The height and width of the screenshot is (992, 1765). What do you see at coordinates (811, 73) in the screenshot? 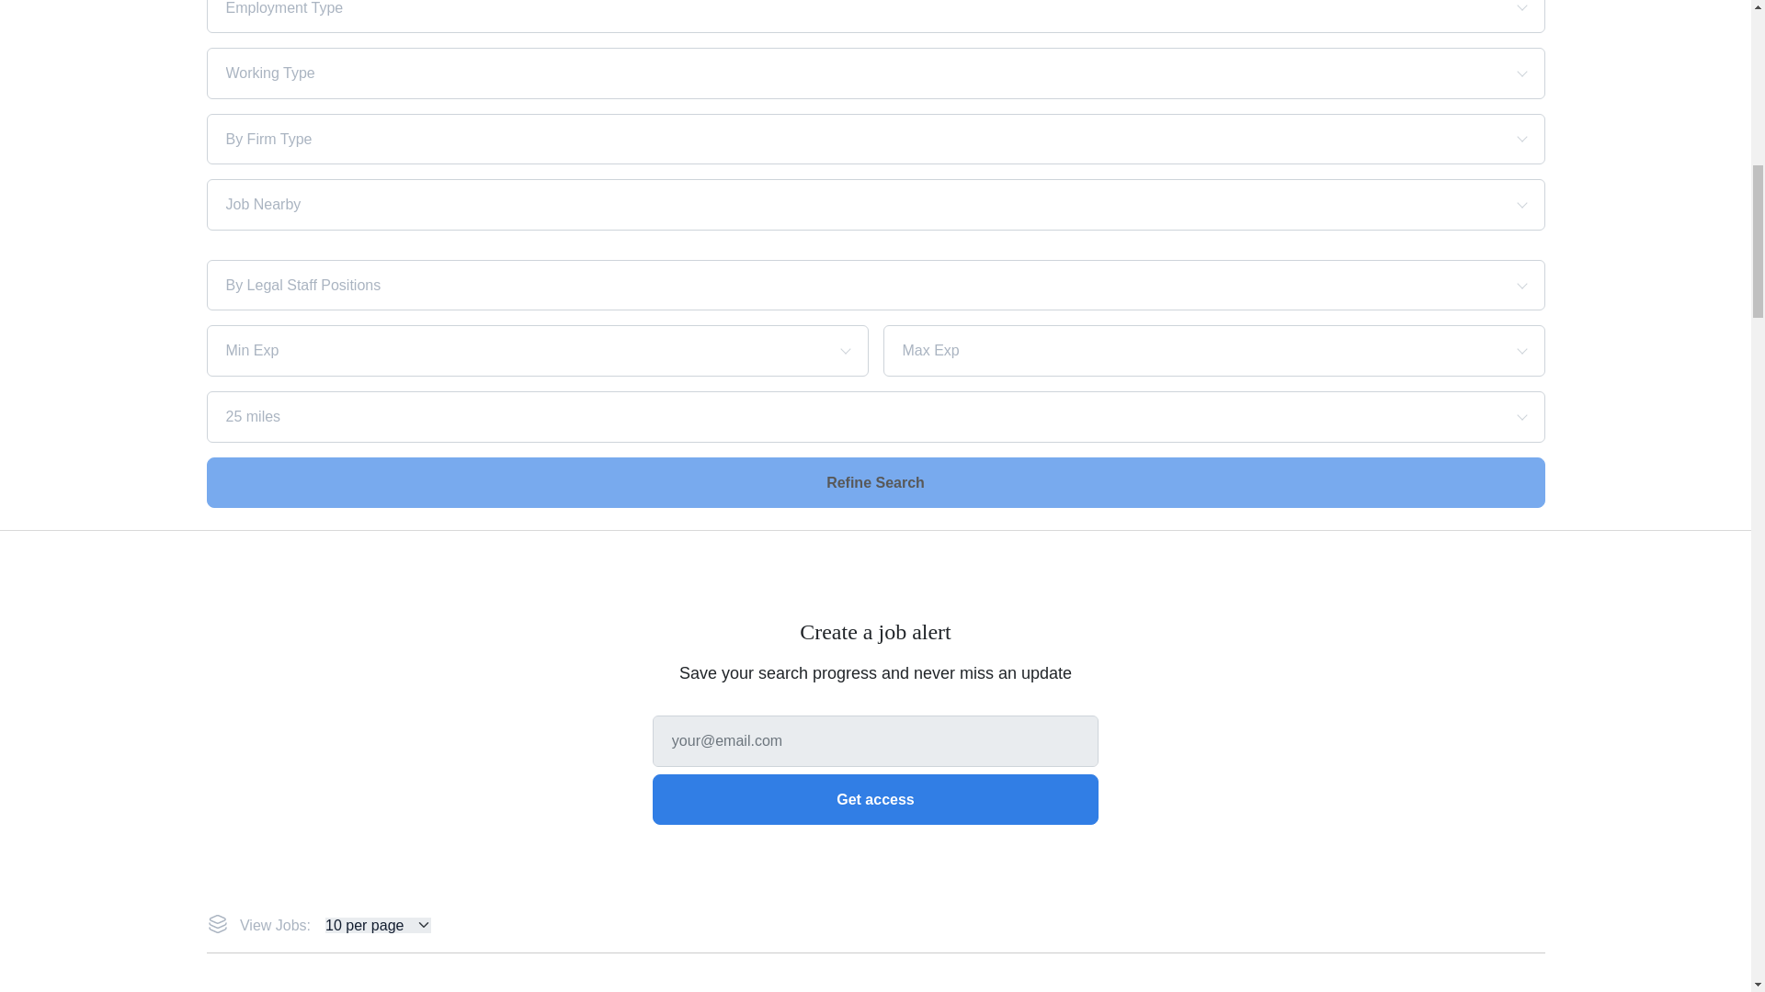
I see `Working Type` at bounding box center [811, 73].